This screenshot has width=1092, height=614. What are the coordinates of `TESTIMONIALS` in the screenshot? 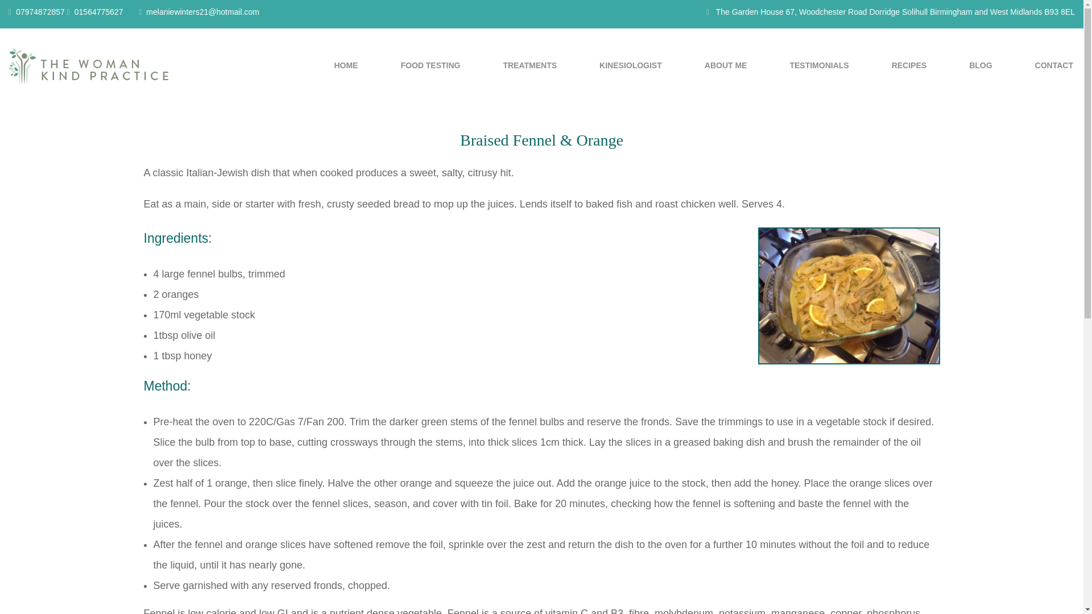 It's located at (819, 66).